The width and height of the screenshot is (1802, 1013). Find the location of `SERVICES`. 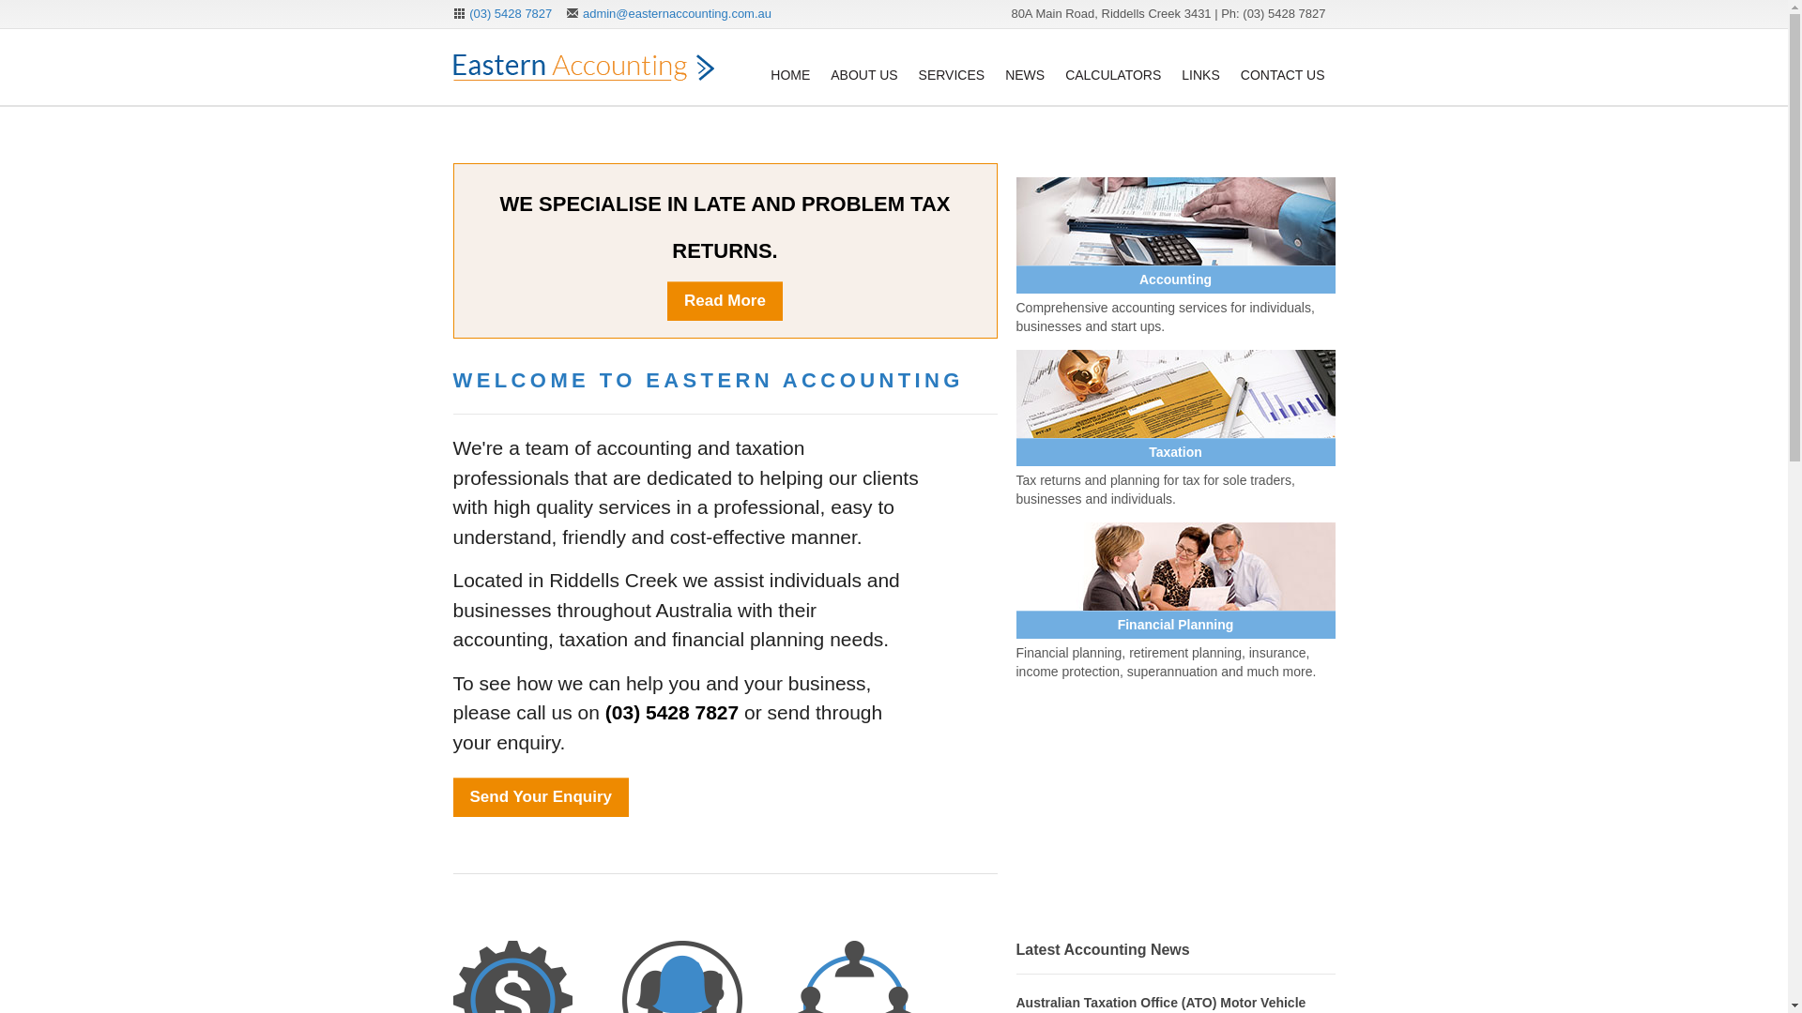

SERVICES is located at coordinates (952, 64).